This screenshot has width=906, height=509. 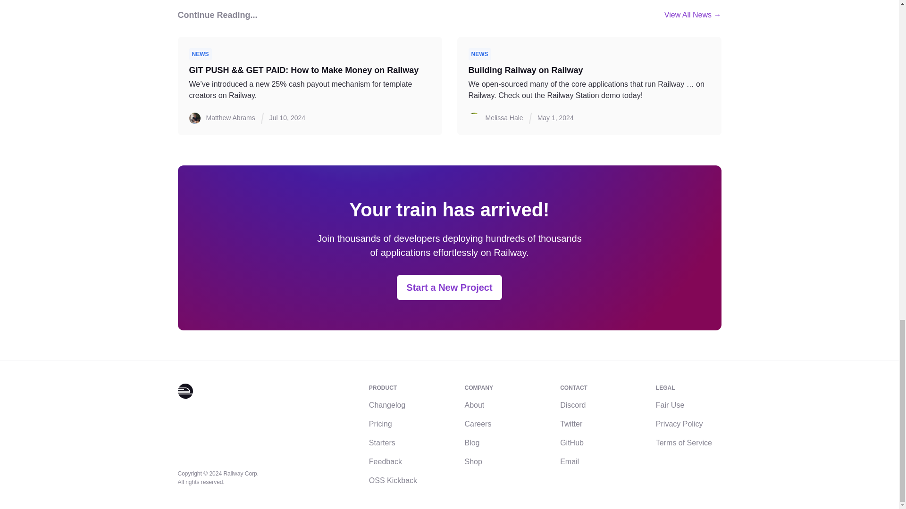 What do you see at coordinates (572, 405) in the screenshot?
I see `Discord` at bounding box center [572, 405].